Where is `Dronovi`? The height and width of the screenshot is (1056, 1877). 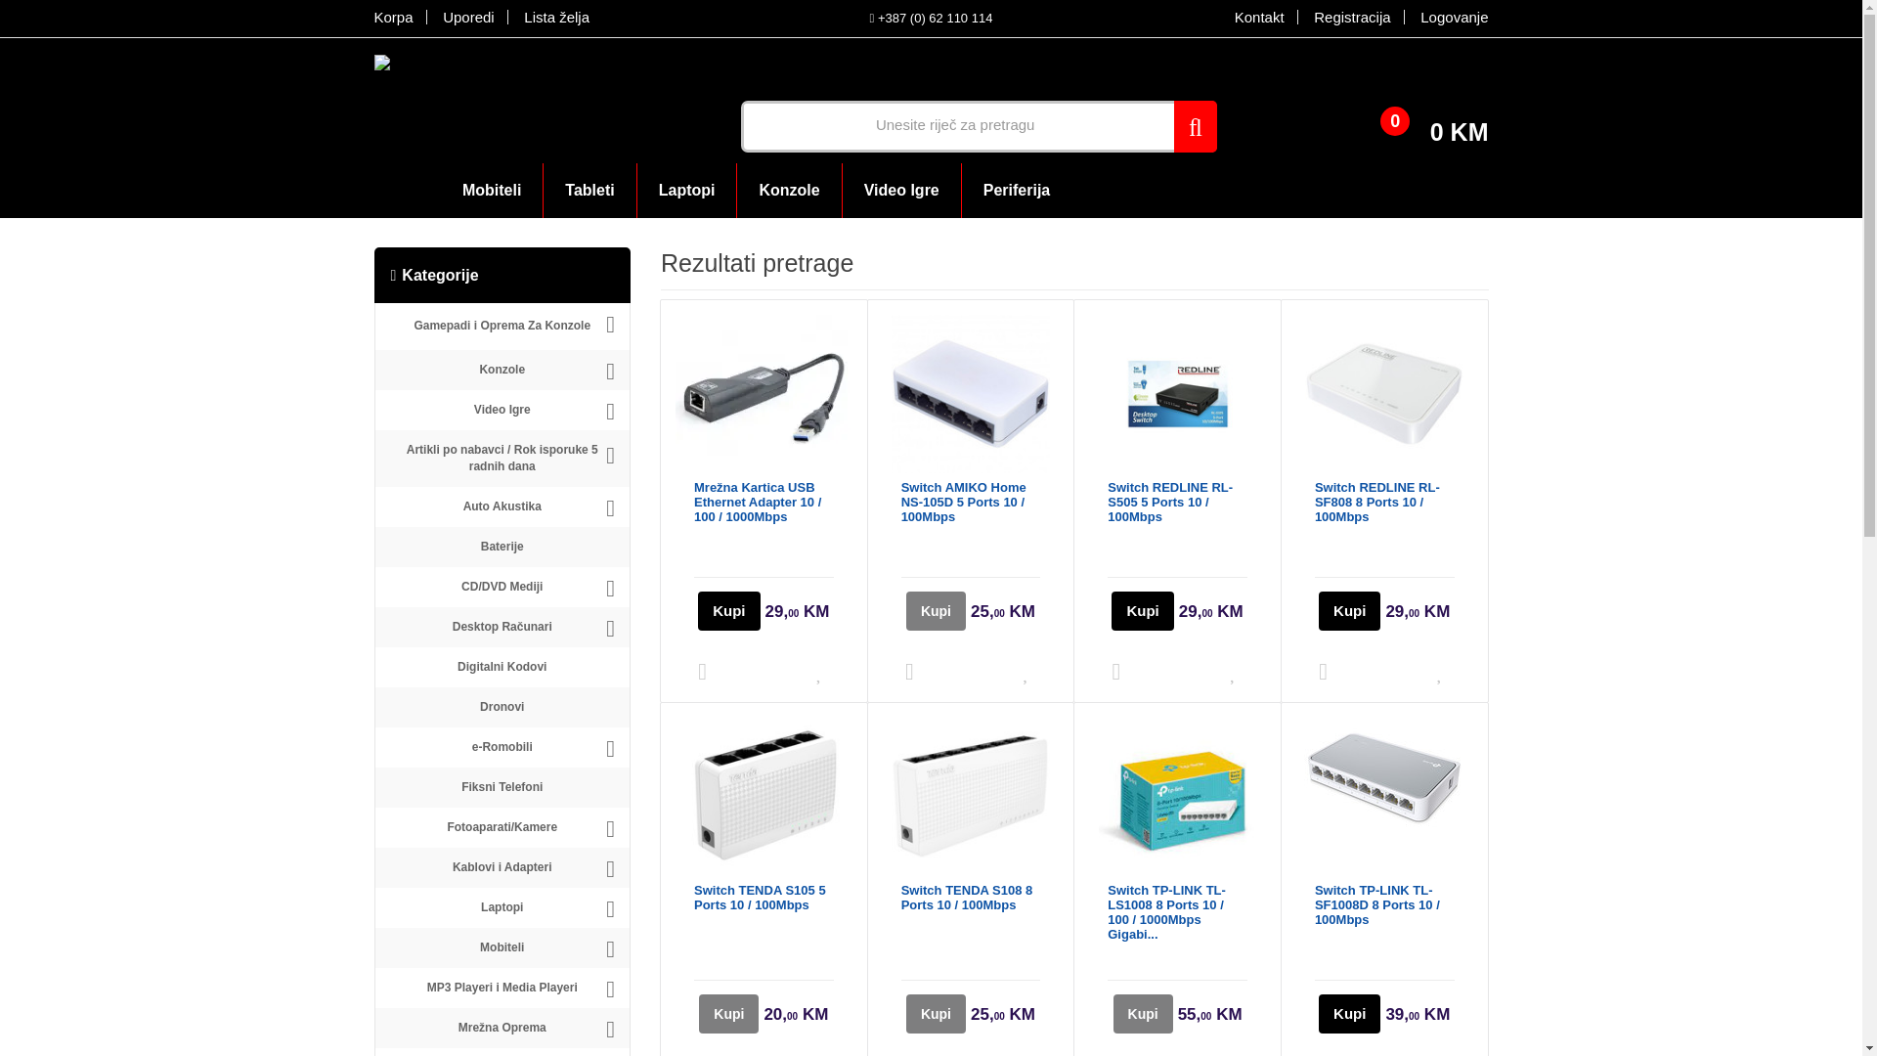 Dronovi is located at coordinates (502, 708).